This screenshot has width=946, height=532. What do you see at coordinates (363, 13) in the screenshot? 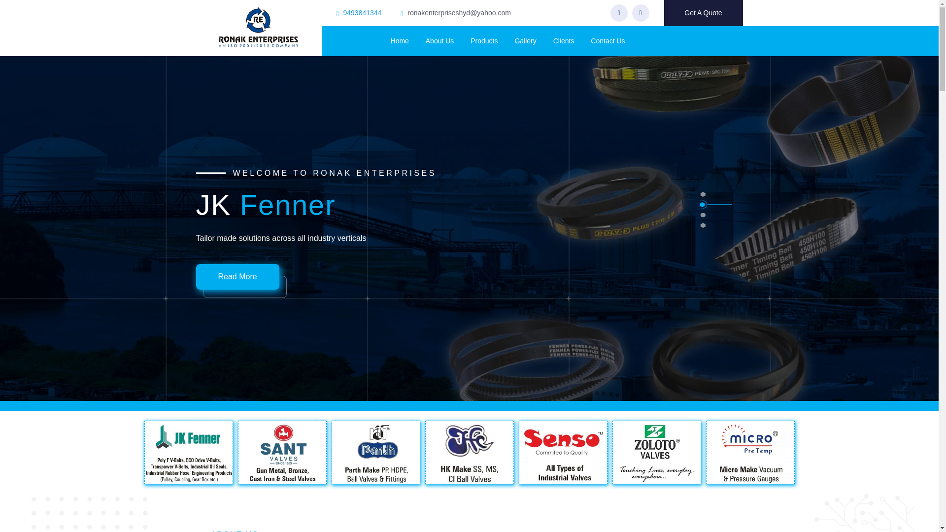
I see `9493841344` at bounding box center [363, 13].